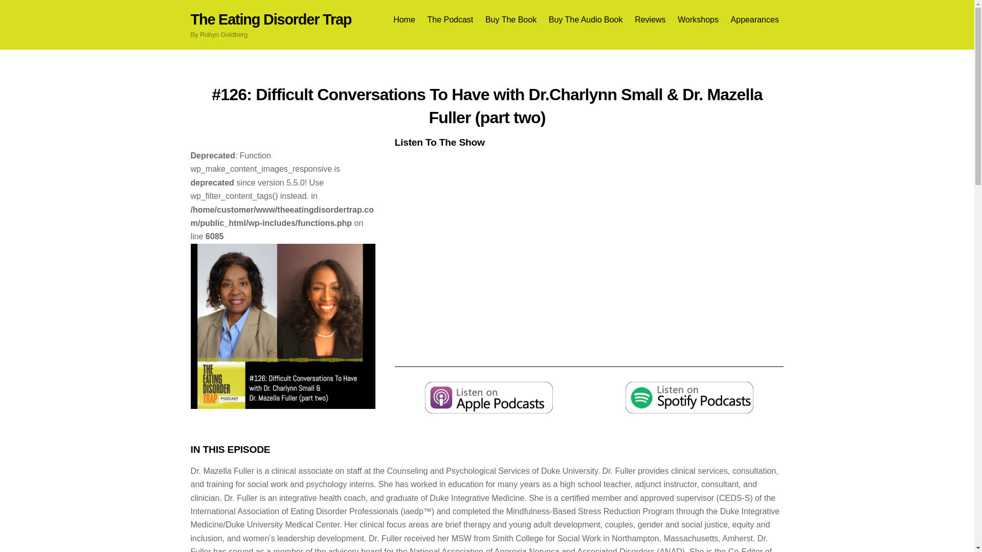 The image size is (982, 552). I want to click on Workshops, so click(698, 19).